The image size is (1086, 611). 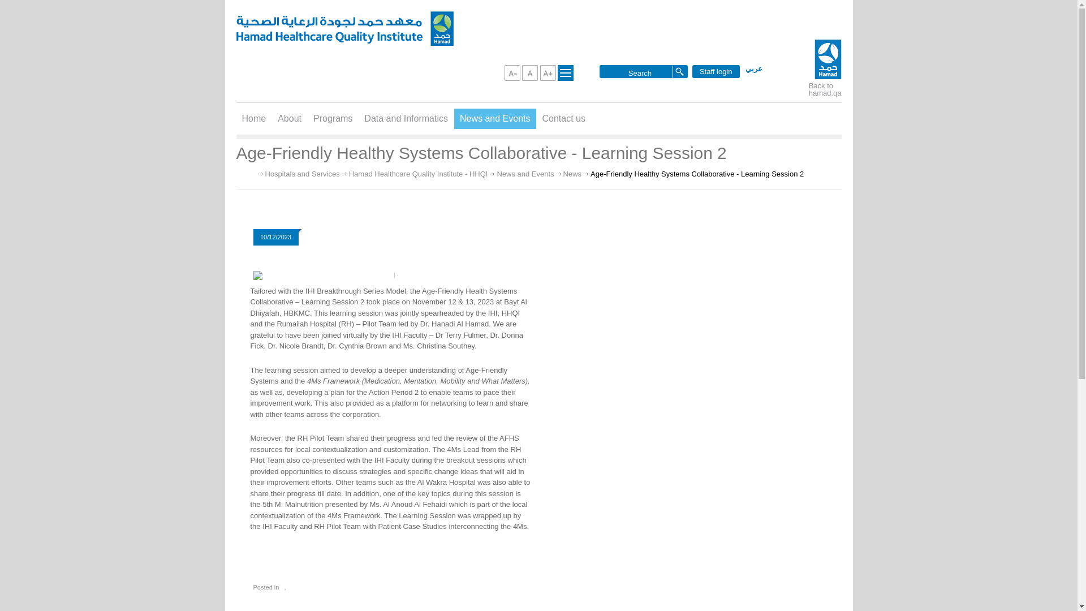 I want to click on Home, so click(x=255, y=119).